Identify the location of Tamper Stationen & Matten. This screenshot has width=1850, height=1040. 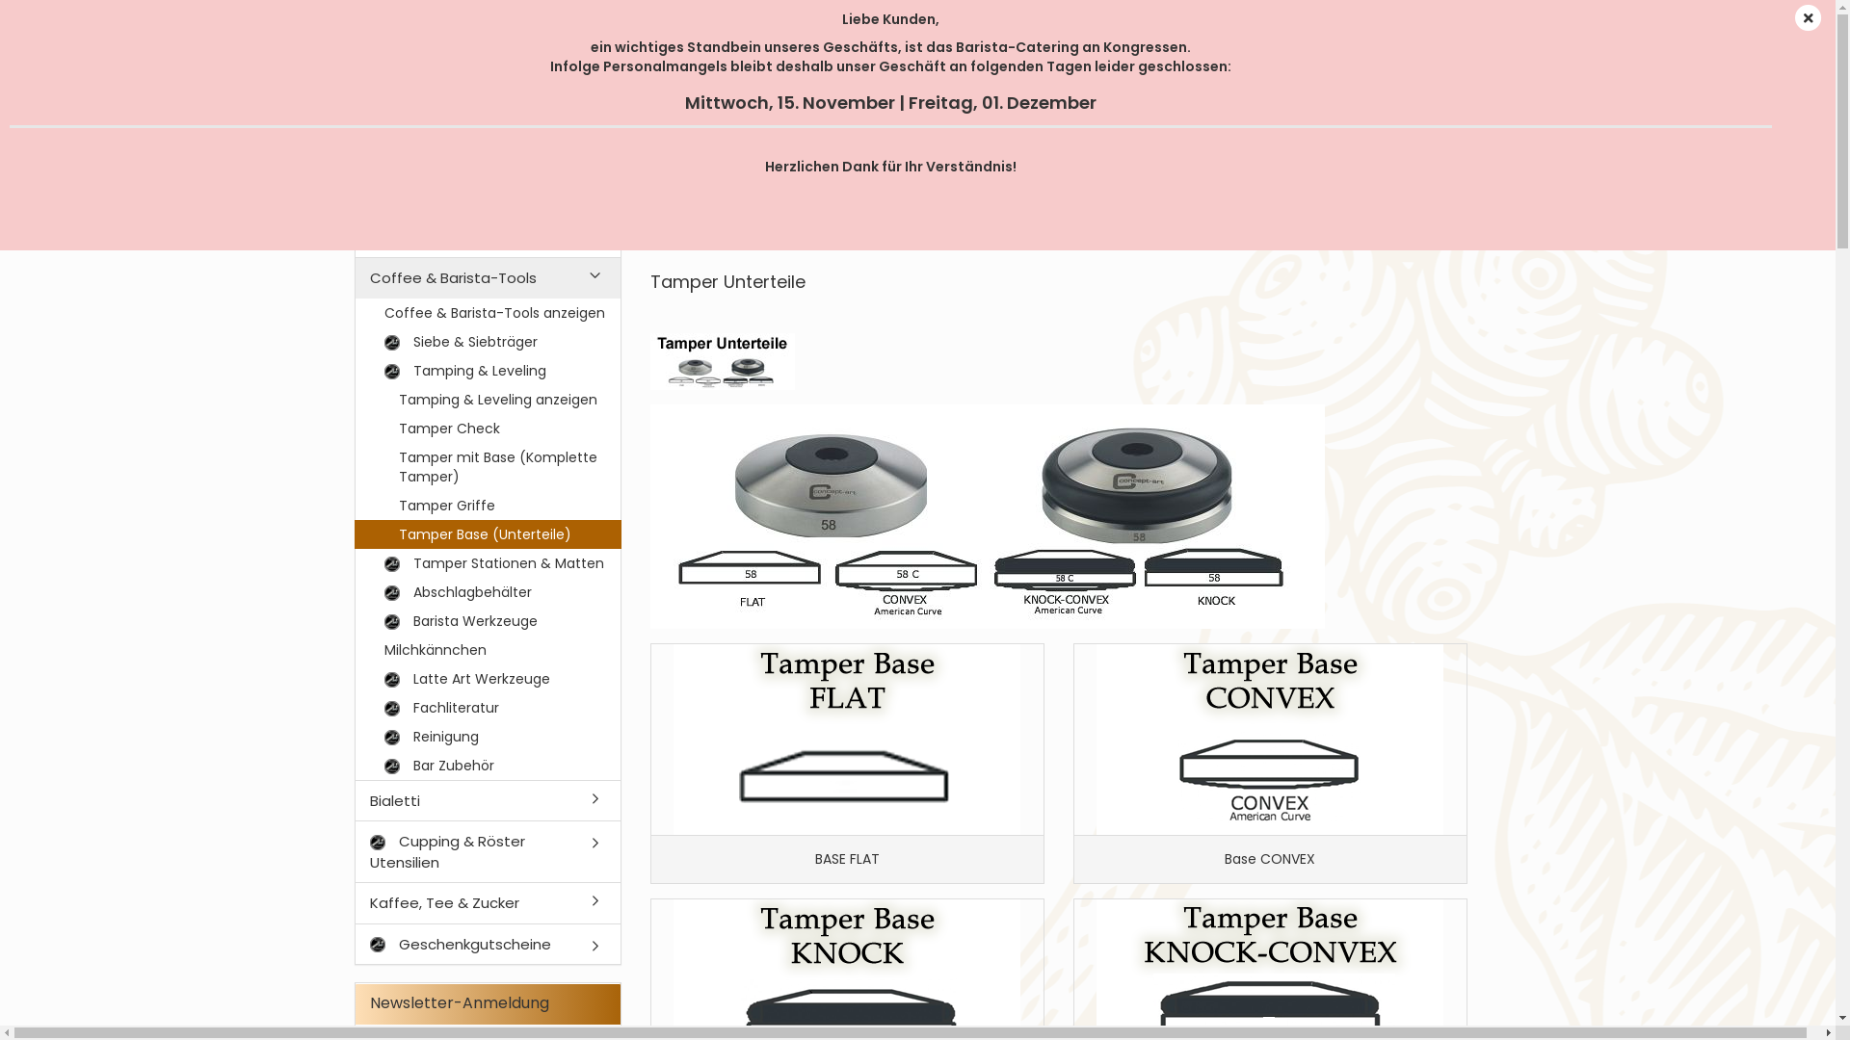
(488, 563).